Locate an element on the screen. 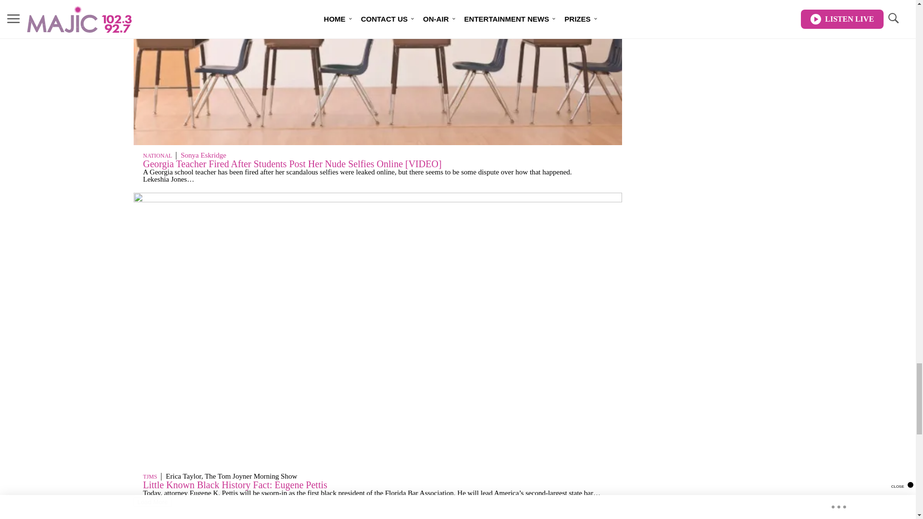 This screenshot has height=519, width=923. Load More is located at coordinates (378, 502).